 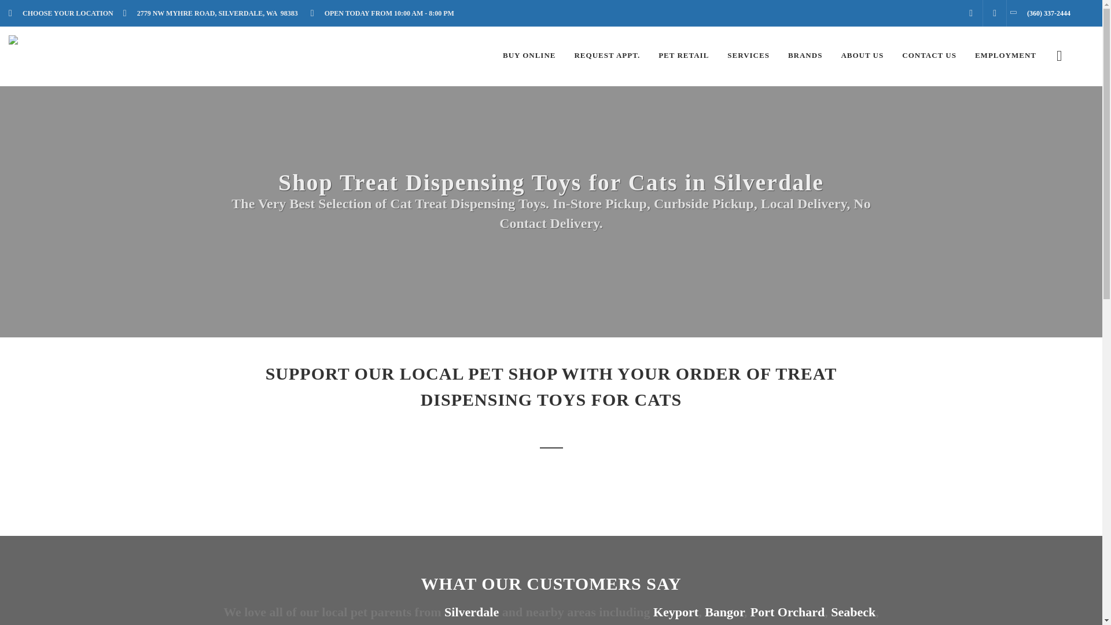 What do you see at coordinates (749, 56) in the screenshot?
I see `SERVICES` at bounding box center [749, 56].